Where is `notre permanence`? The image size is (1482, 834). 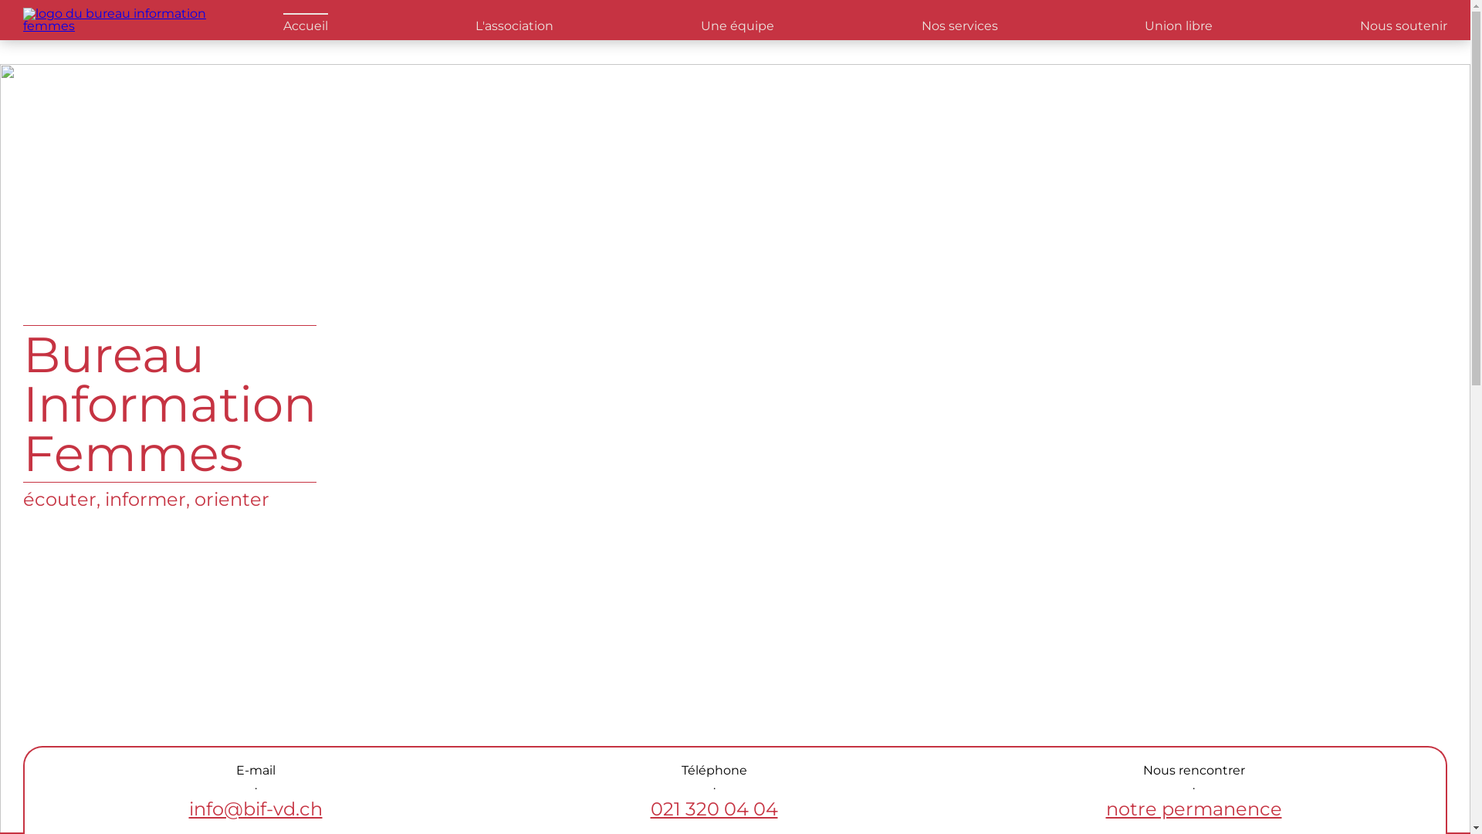 notre permanence is located at coordinates (1193, 809).